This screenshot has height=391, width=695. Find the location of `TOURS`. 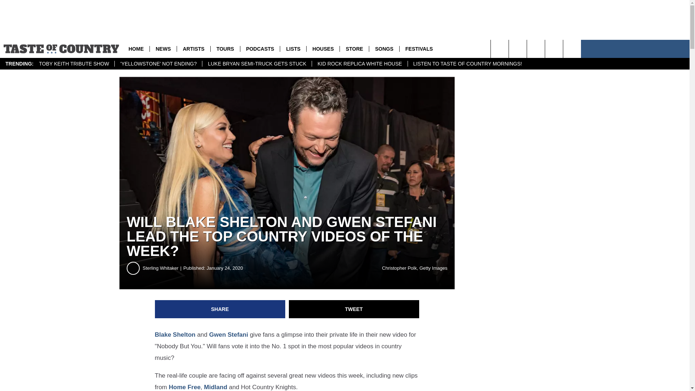

TOURS is located at coordinates (225, 49).